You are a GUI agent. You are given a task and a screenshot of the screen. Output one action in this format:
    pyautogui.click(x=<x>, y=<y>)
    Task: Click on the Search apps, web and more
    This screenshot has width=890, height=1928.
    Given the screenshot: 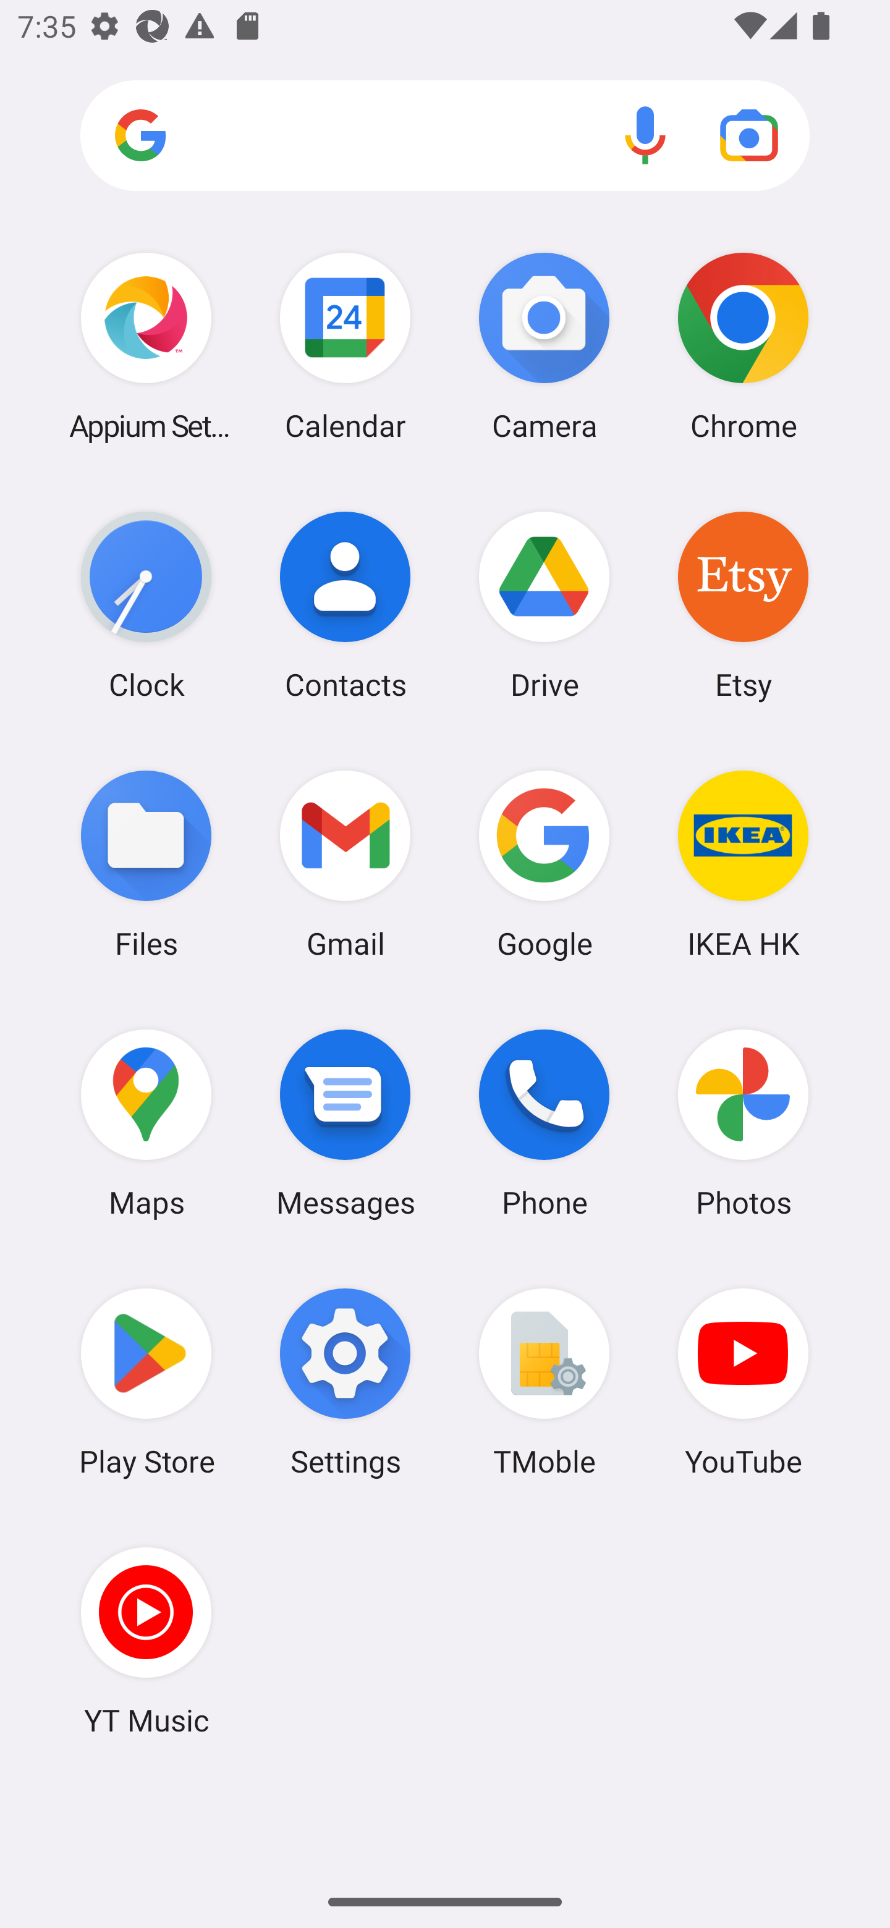 What is the action you would take?
    pyautogui.click(x=445, y=136)
    